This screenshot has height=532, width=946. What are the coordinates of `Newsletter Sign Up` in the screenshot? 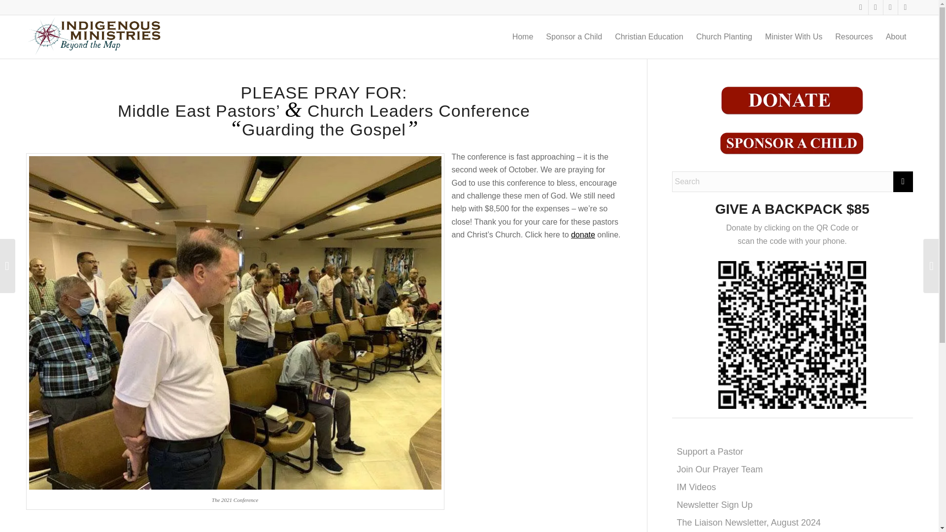 It's located at (715, 504).